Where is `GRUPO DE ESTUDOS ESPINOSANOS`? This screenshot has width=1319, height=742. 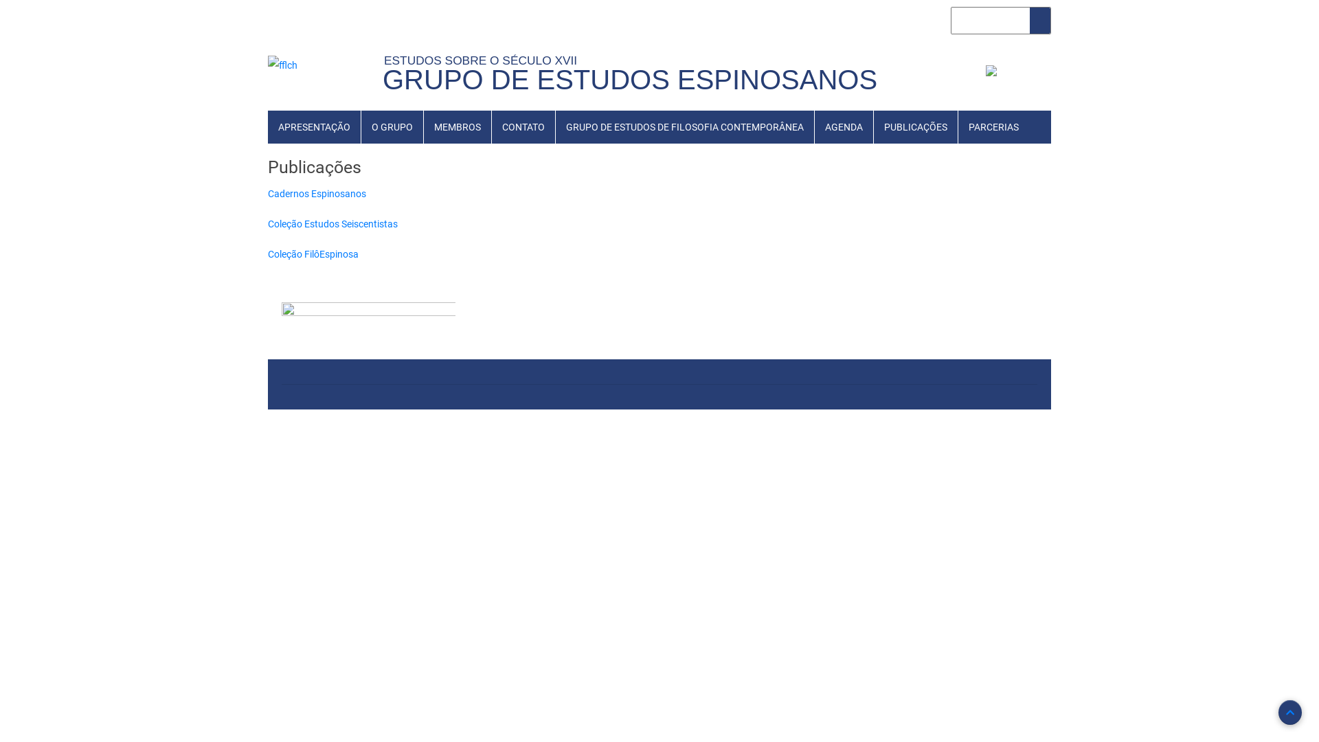
GRUPO DE ESTUDOS ESPINOSANOS is located at coordinates (630, 80).